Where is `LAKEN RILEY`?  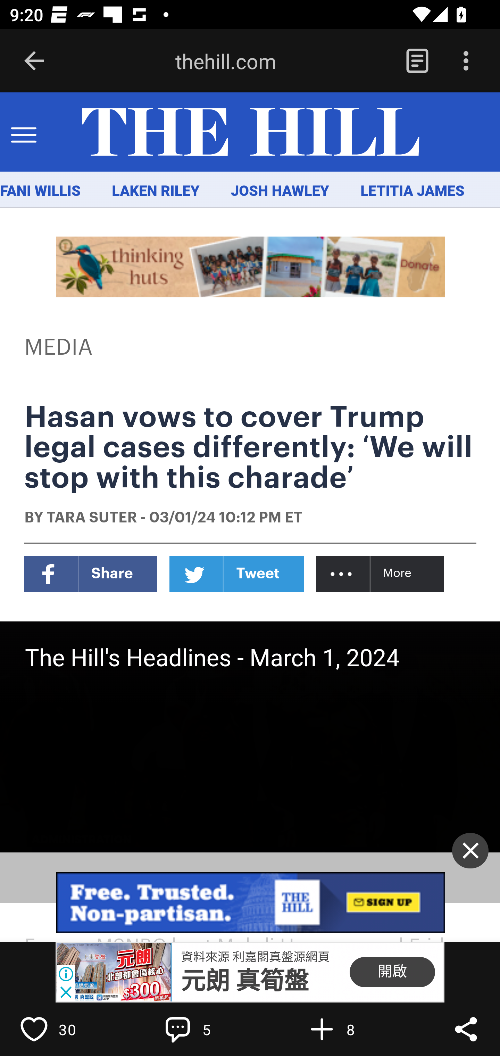 LAKEN RILEY is located at coordinates (156, 191).